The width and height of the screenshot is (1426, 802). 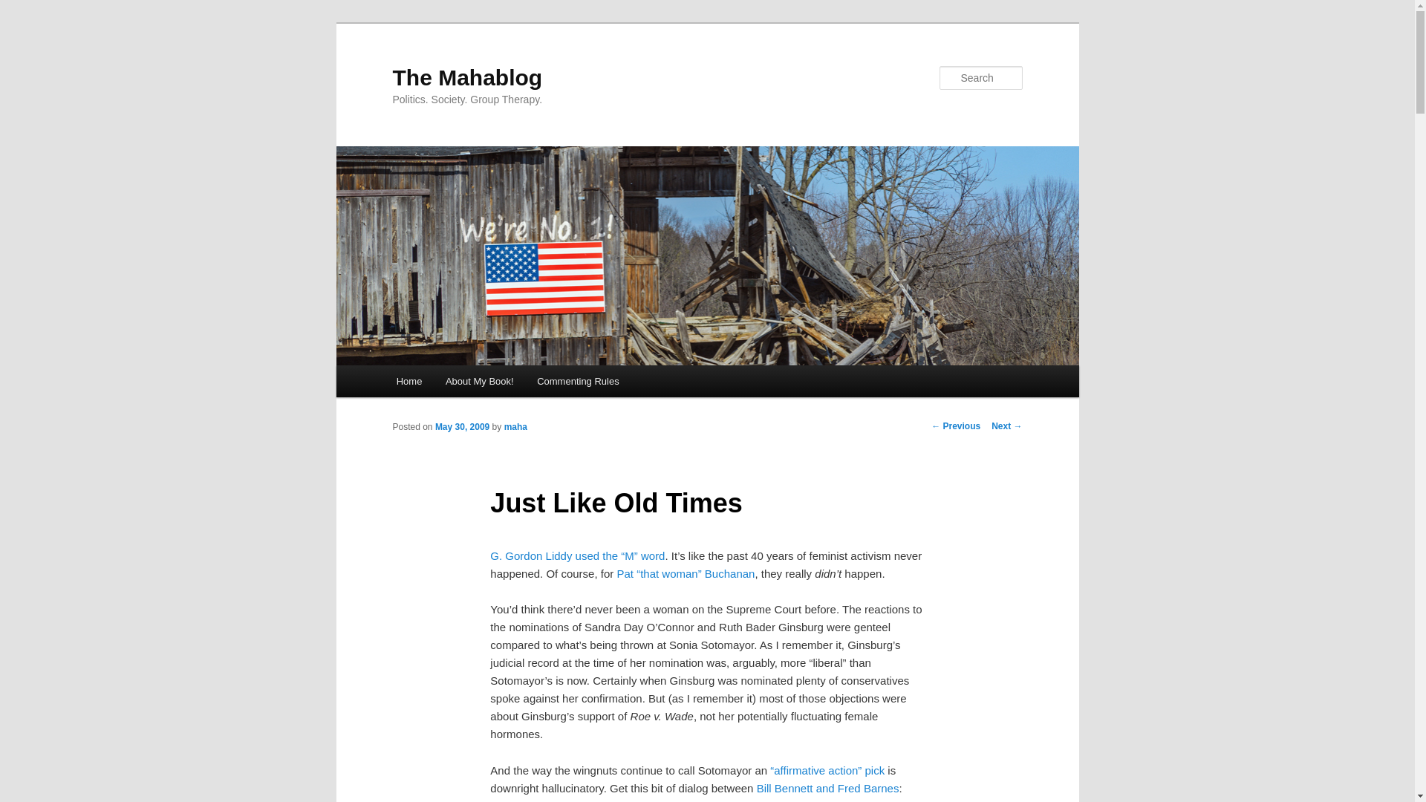 I want to click on Home, so click(x=408, y=381).